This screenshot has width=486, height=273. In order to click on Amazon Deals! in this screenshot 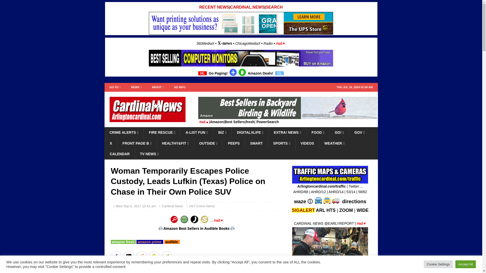, I will do `click(260, 73)`.